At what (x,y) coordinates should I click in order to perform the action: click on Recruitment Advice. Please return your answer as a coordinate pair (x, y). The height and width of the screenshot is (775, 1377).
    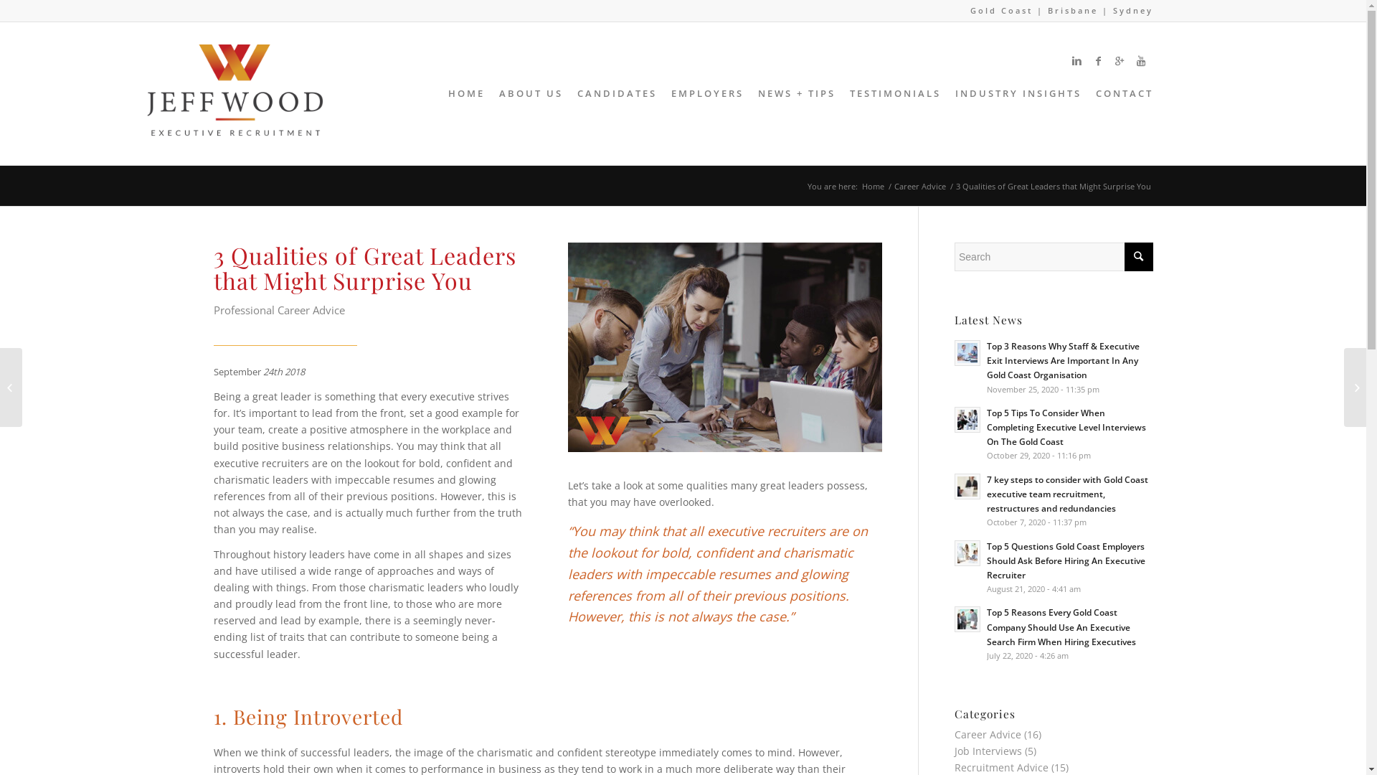
    Looking at the image, I should click on (1001, 768).